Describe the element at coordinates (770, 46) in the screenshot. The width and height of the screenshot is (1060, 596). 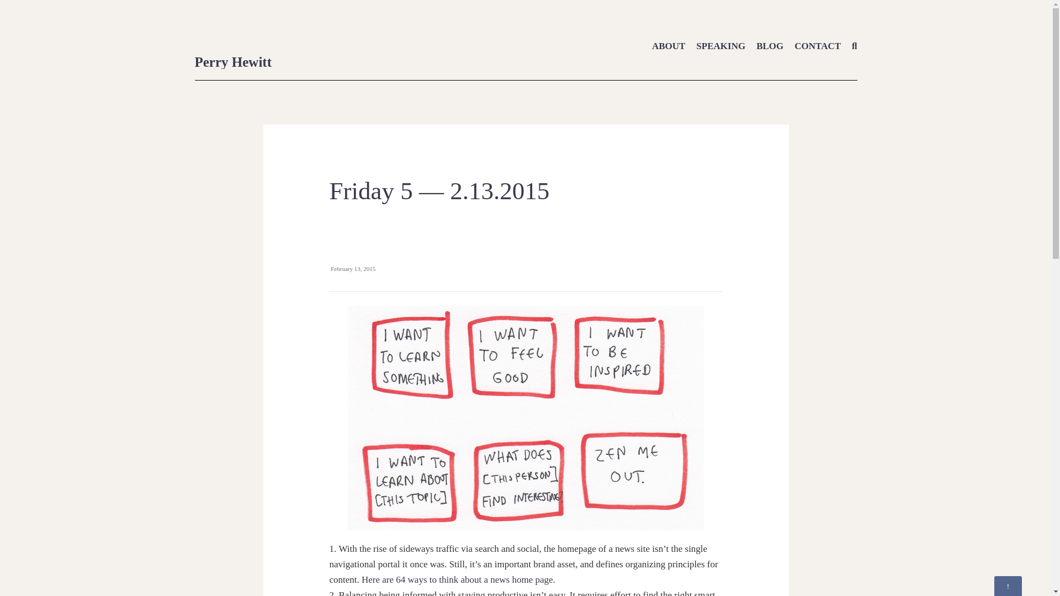
I see `BLOG` at that location.